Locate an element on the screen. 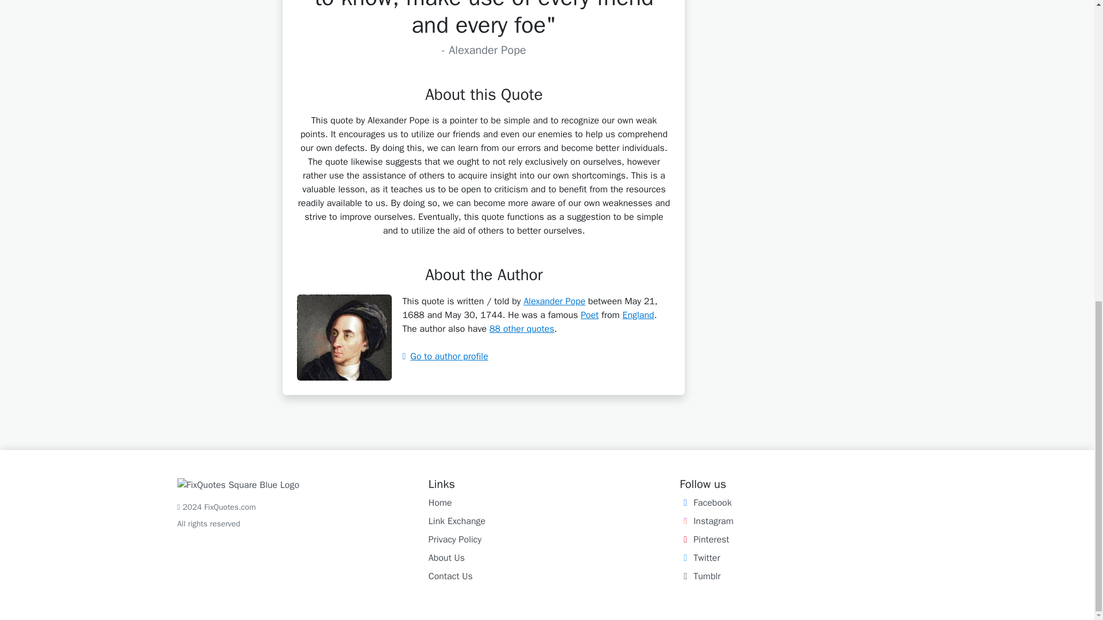 This screenshot has height=620, width=1103. Privacy Policy is located at coordinates (455, 540).